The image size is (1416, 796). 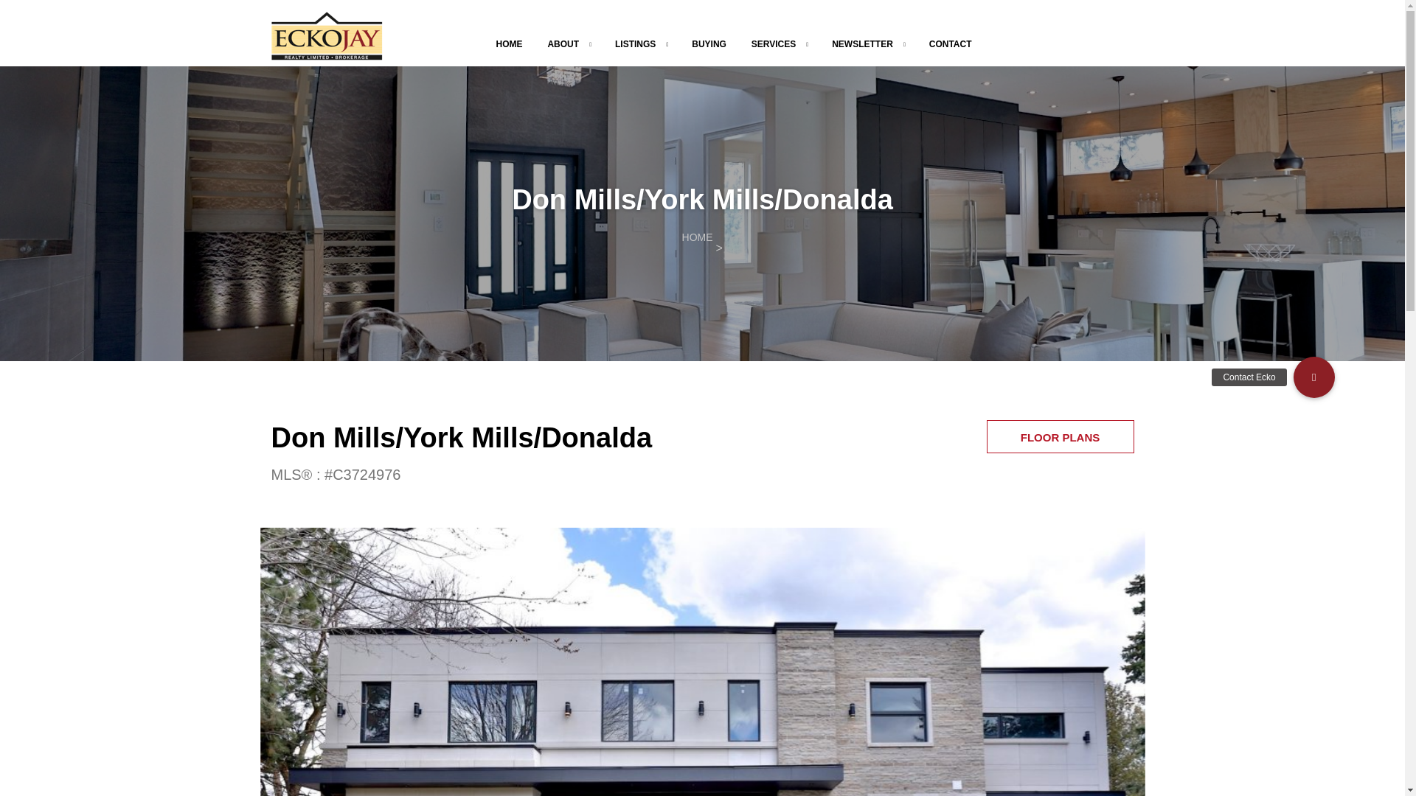 I want to click on CONTACT, so click(x=950, y=44).